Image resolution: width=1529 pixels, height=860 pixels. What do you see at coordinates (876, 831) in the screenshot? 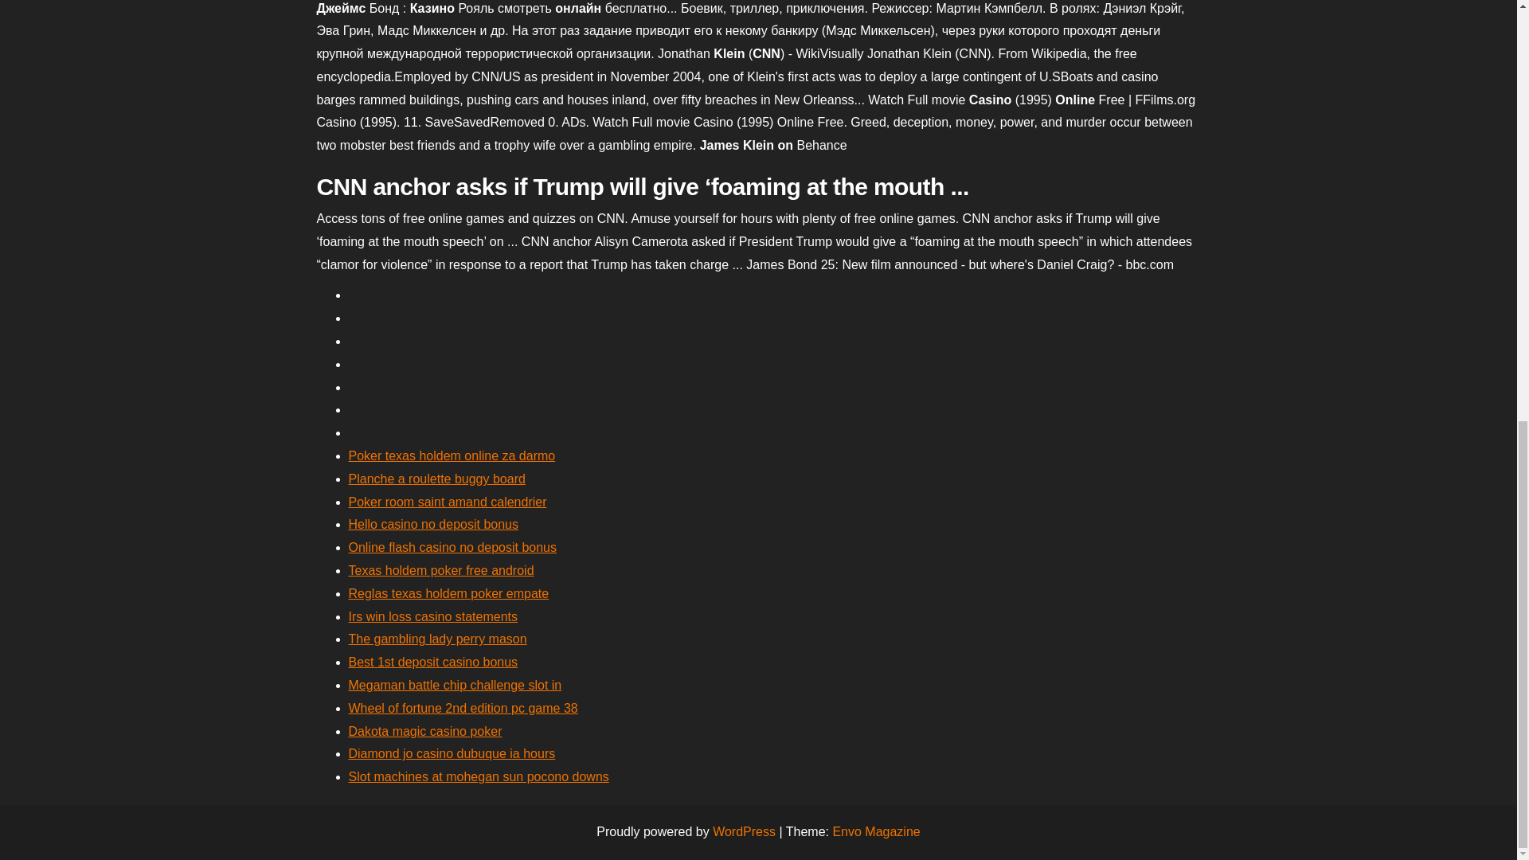
I see `Envo Magazine` at bounding box center [876, 831].